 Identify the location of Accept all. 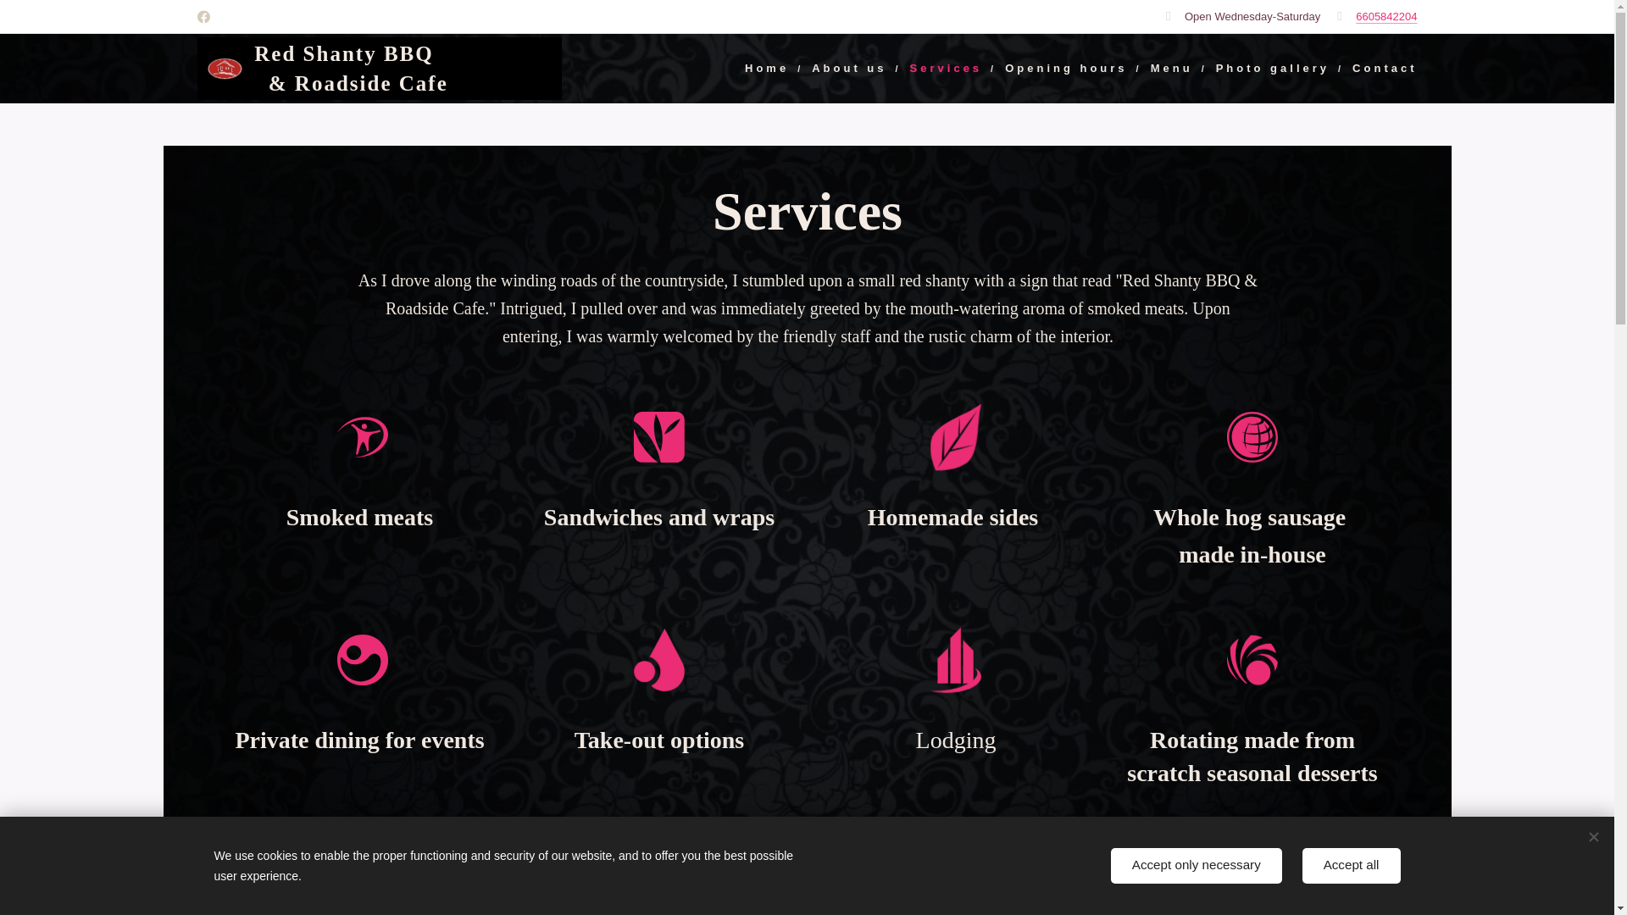
(1352, 866).